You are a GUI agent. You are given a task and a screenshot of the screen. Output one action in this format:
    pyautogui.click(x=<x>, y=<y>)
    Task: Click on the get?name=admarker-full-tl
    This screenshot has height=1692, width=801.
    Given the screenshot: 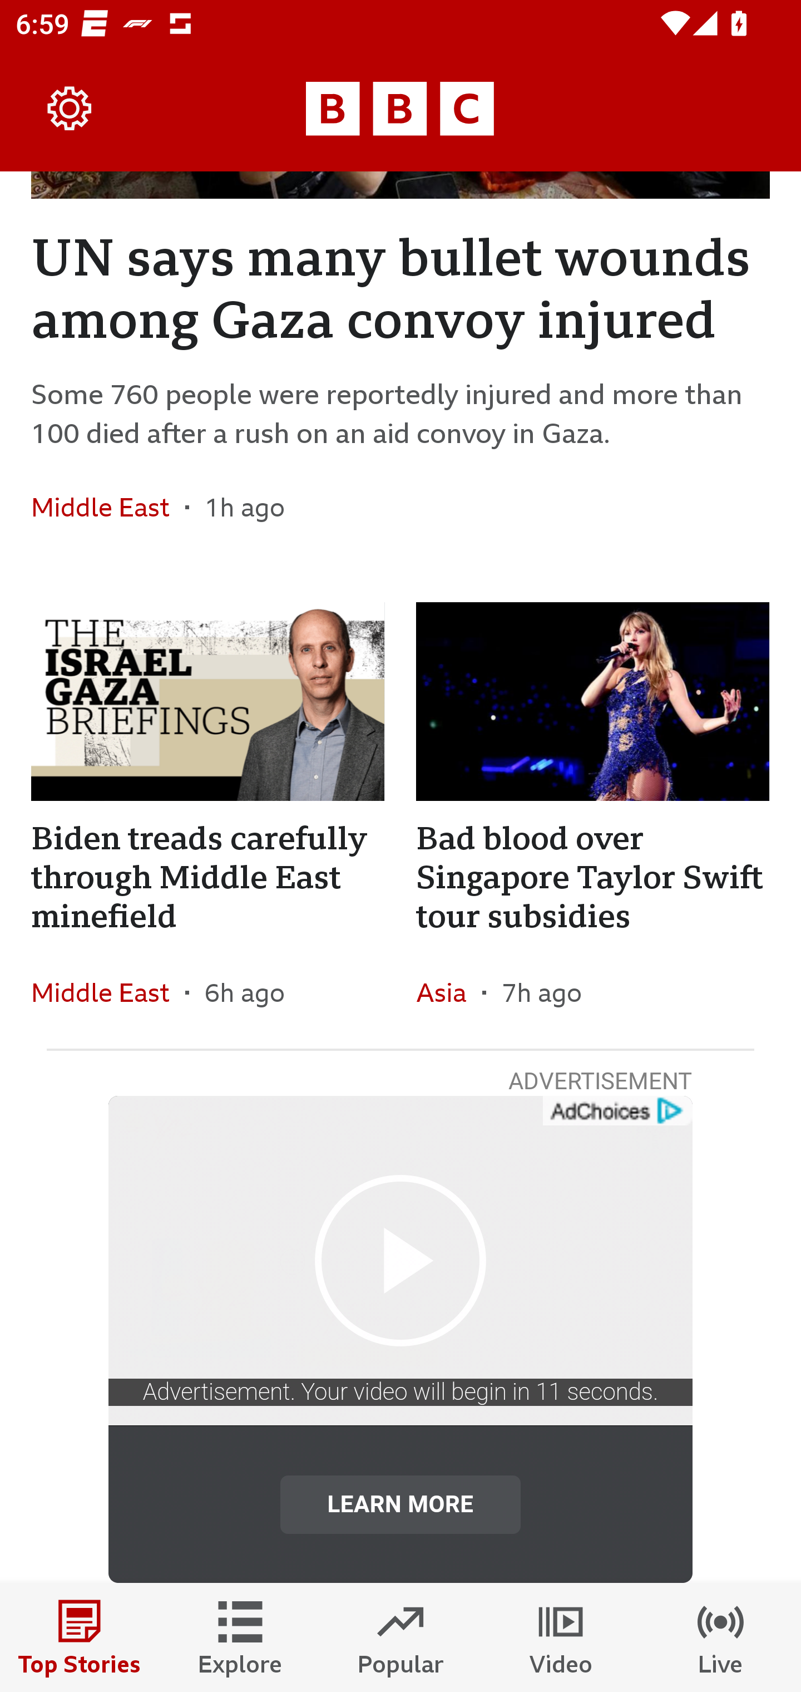 What is the action you would take?
    pyautogui.click(x=616, y=1111)
    